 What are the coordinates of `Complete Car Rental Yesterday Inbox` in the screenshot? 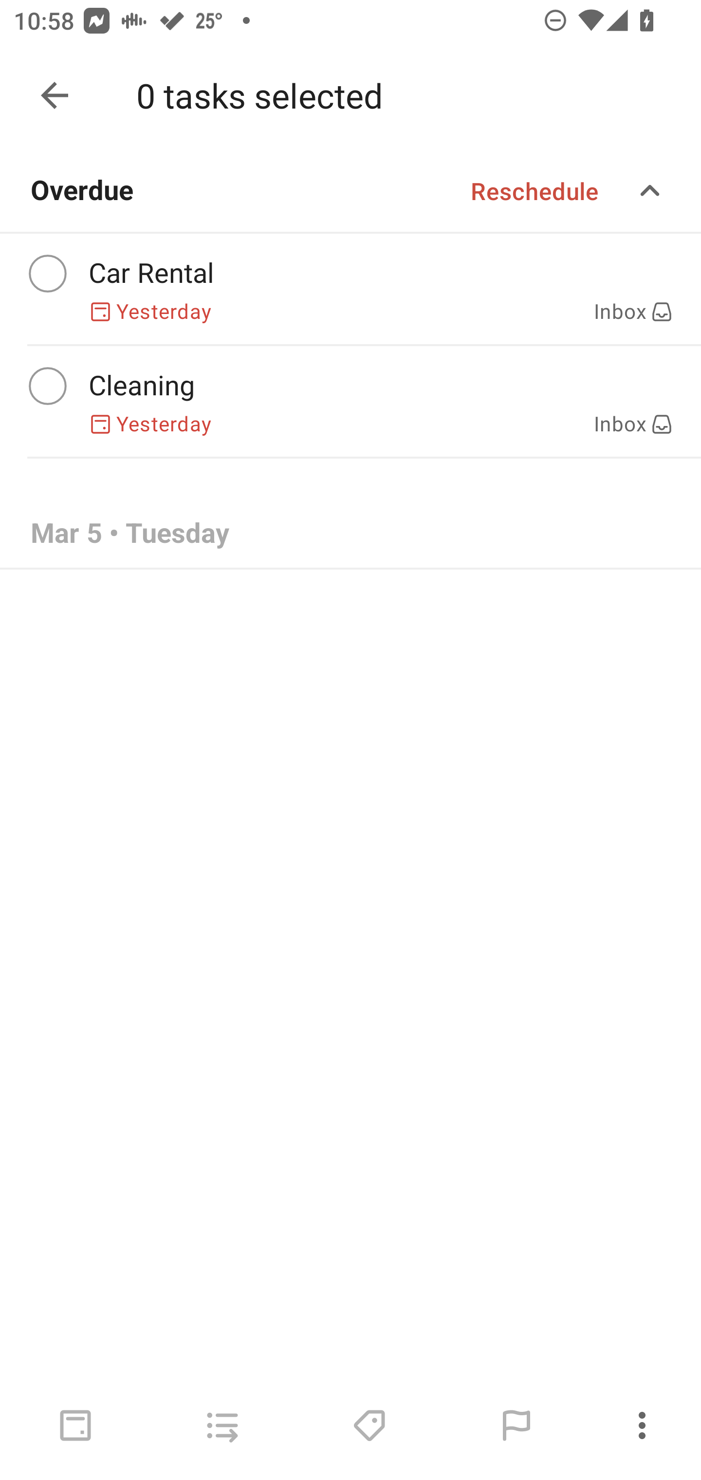 It's located at (350, 289).